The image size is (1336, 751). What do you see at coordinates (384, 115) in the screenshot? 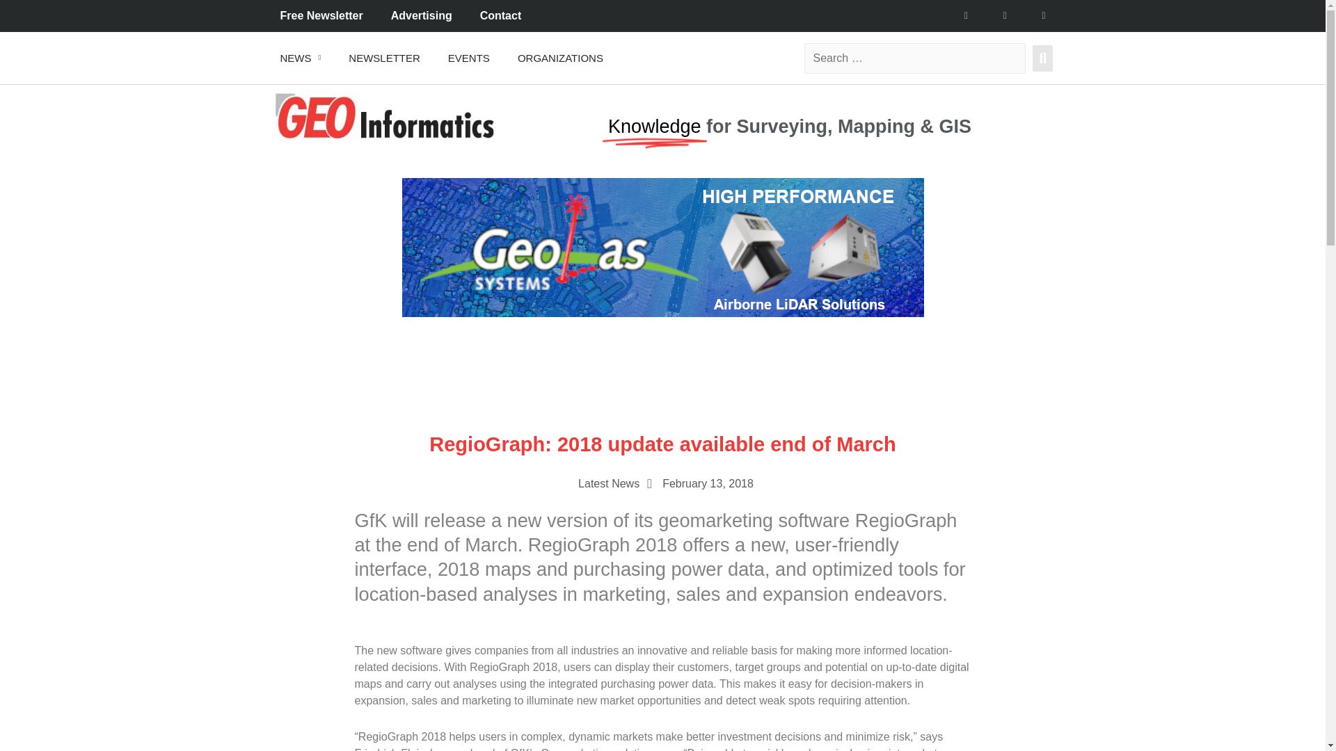
I see `Logo-Geoinformatics` at bounding box center [384, 115].